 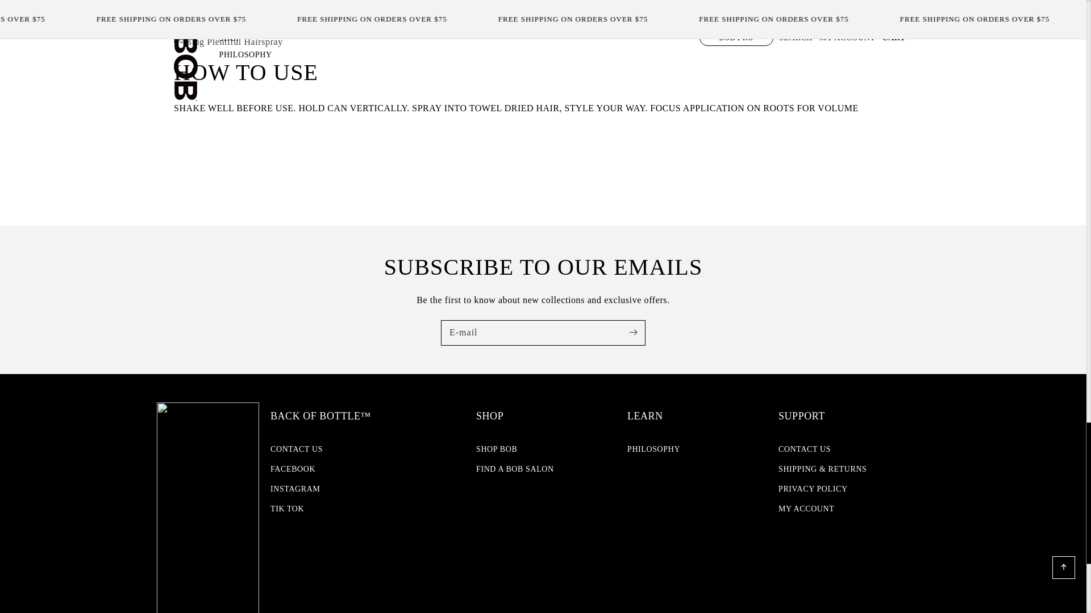 I want to click on FACEBOOK, so click(x=293, y=469).